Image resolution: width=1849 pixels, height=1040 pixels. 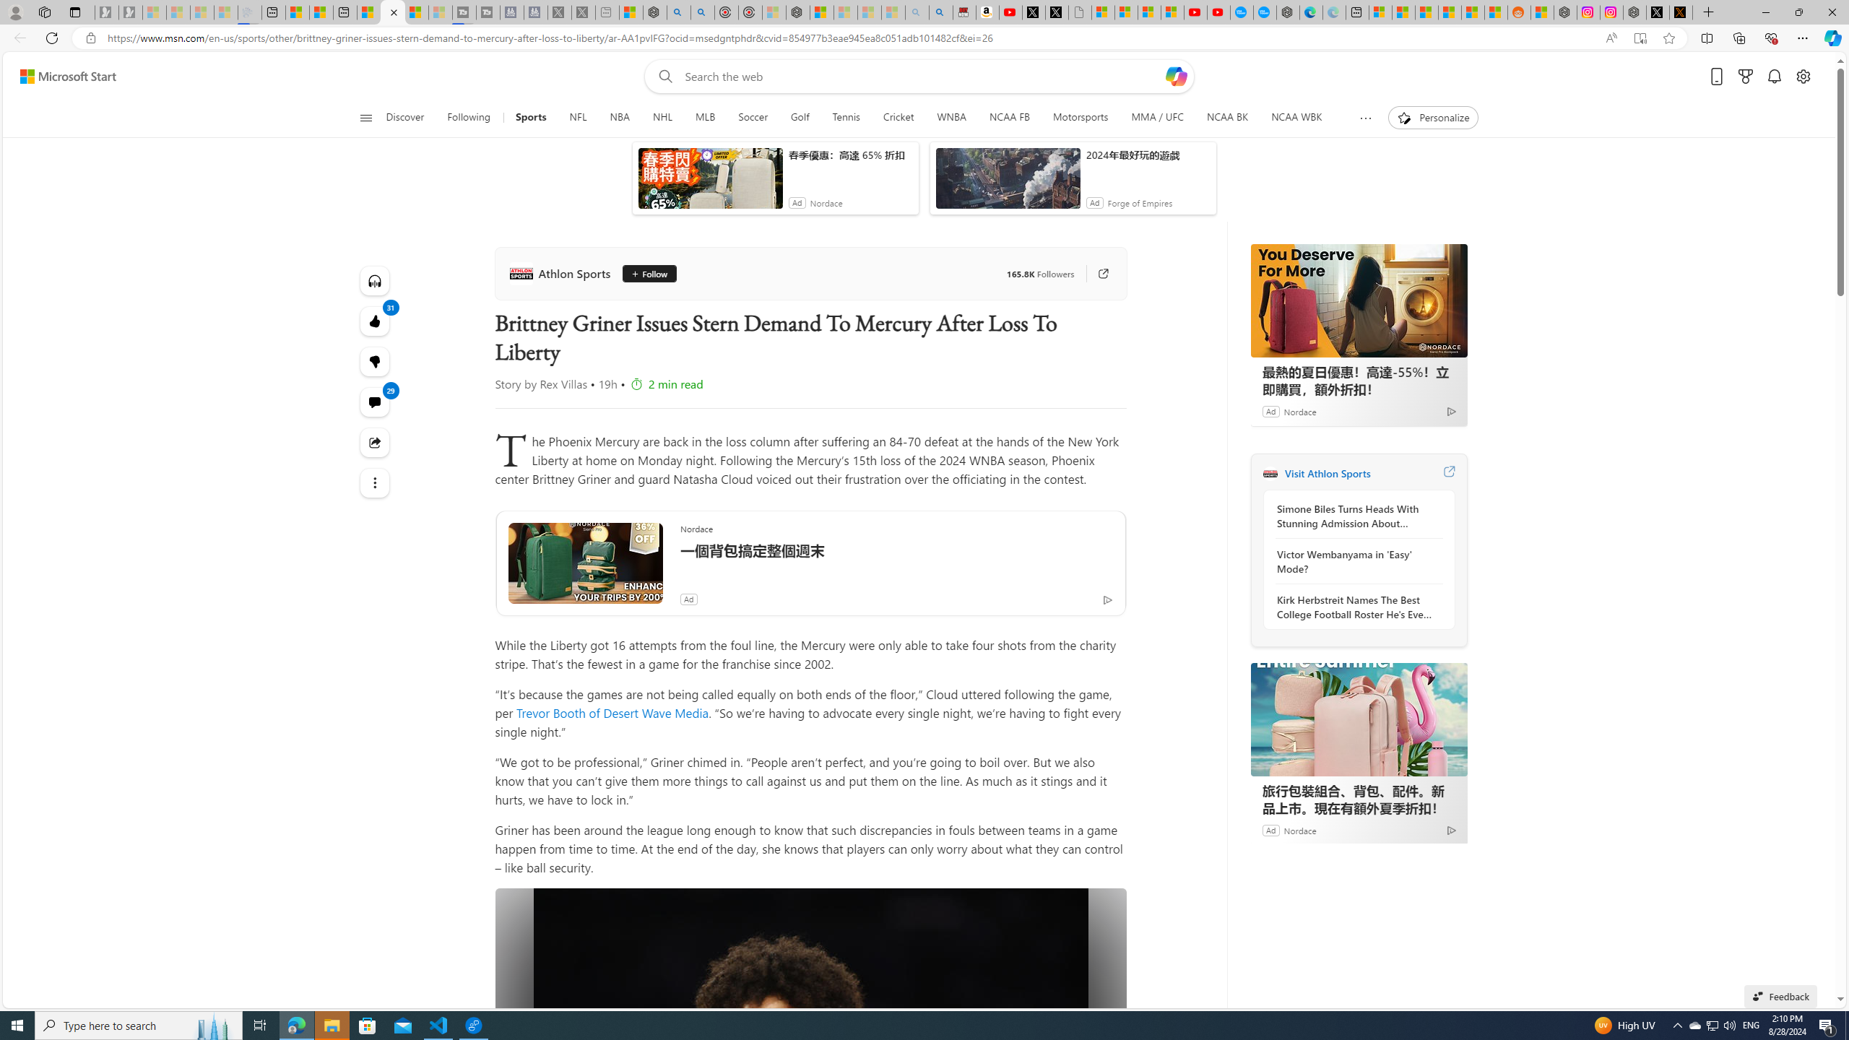 What do you see at coordinates (1009, 118) in the screenshot?
I see `NCAA FB` at bounding box center [1009, 118].